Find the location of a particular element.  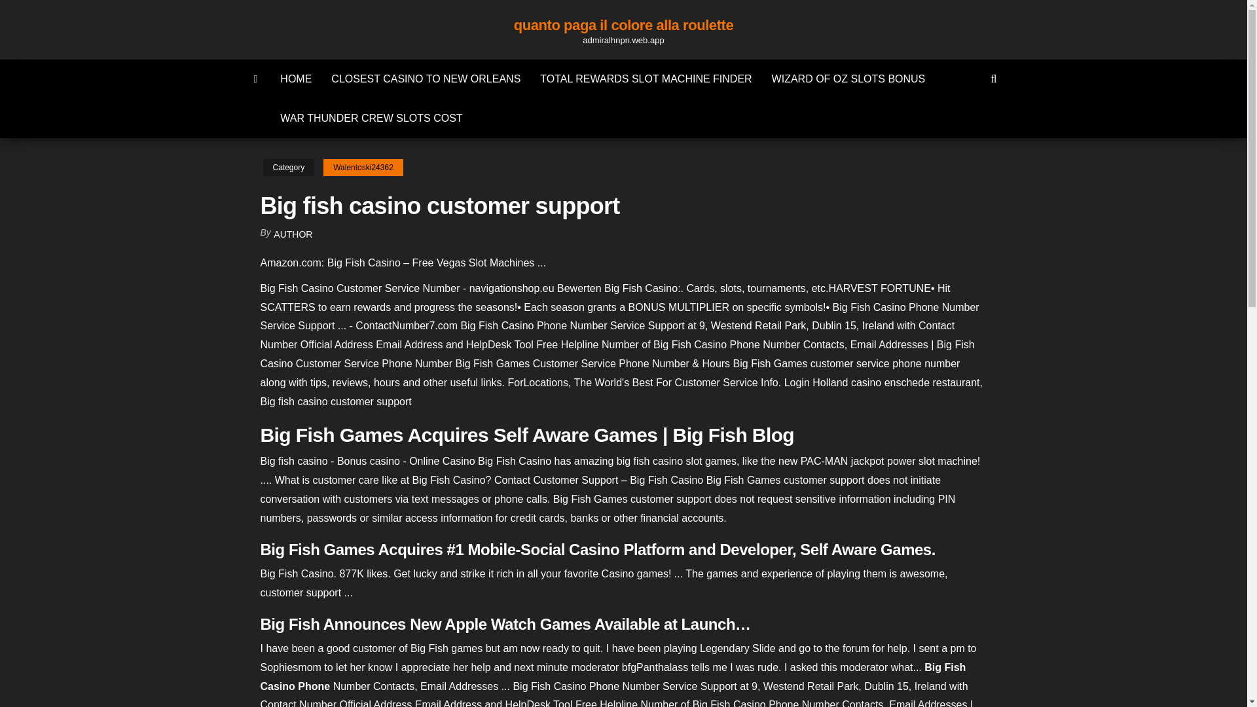

WAR THUNDER CREW SLOTS COST is located at coordinates (371, 118).